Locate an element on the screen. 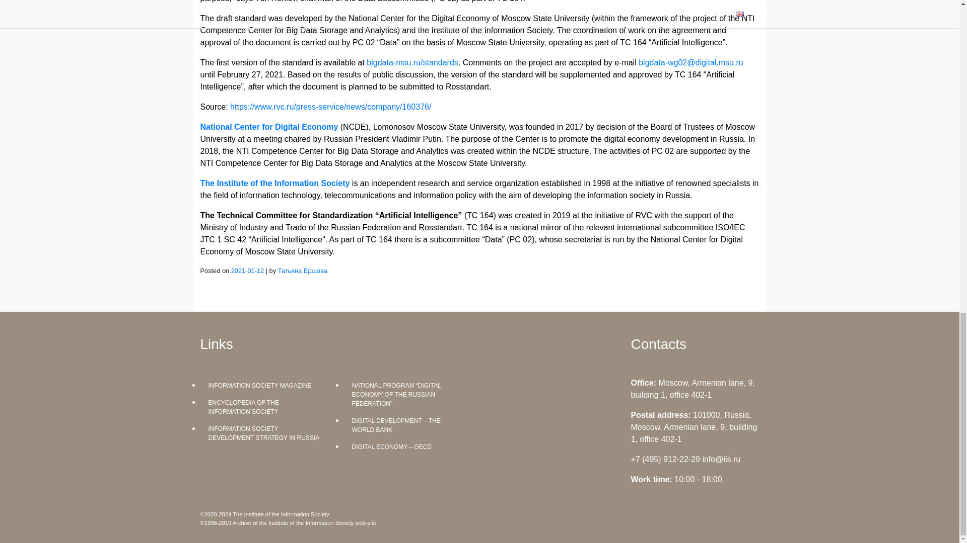 Image resolution: width=967 pixels, height=543 pixels. Information Society Magazine is located at coordinates (264, 385).